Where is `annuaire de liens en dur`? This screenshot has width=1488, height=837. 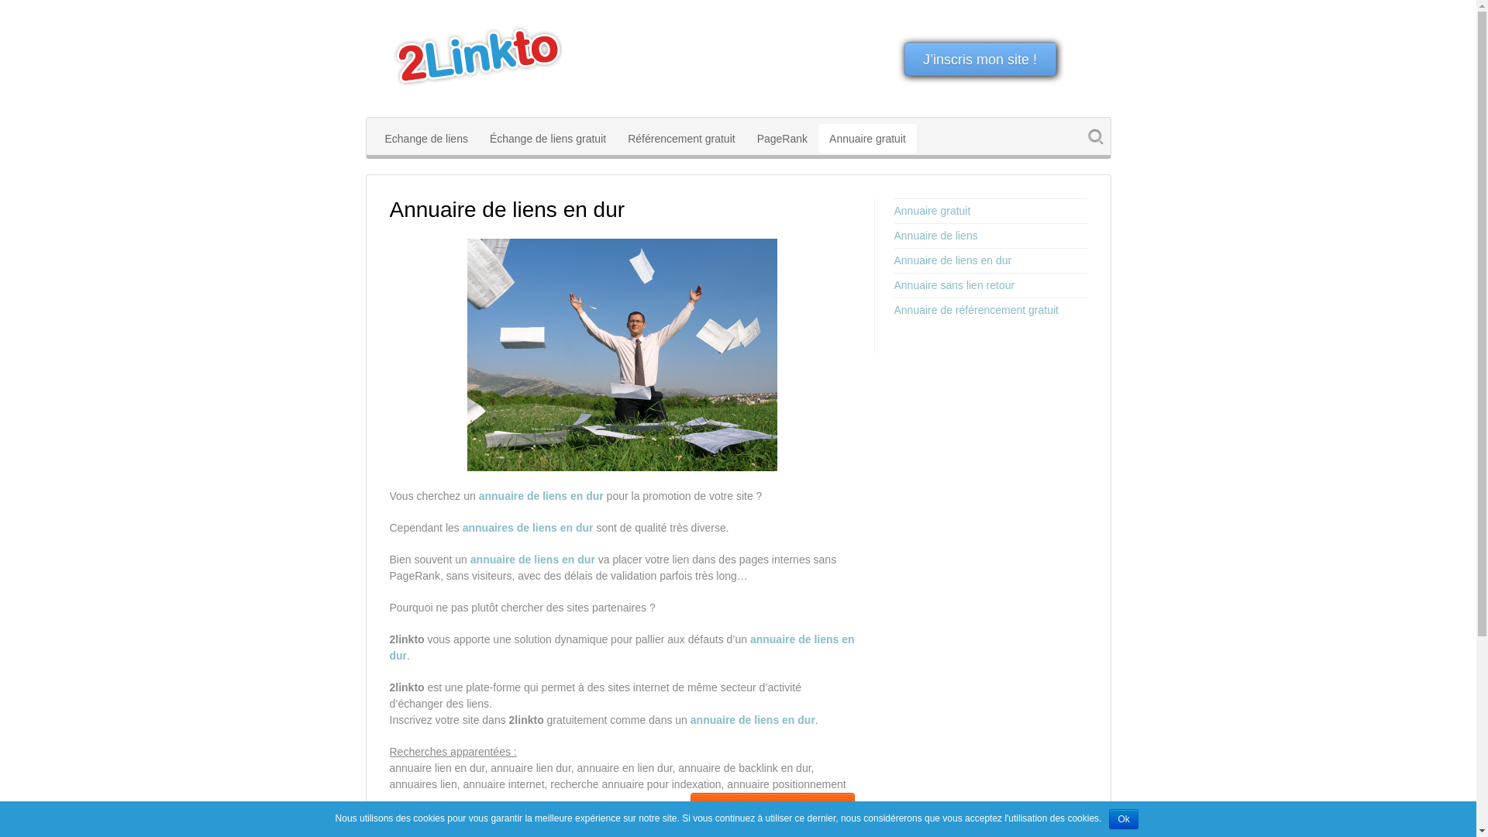 annuaire de liens en dur is located at coordinates (541, 496).